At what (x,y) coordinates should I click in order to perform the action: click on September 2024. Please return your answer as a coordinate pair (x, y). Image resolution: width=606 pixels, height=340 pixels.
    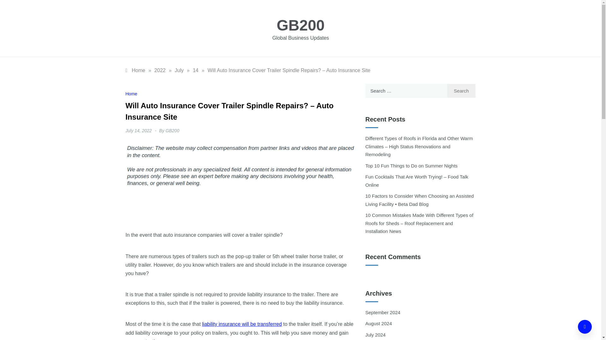
    Looking at the image, I should click on (383, 312).